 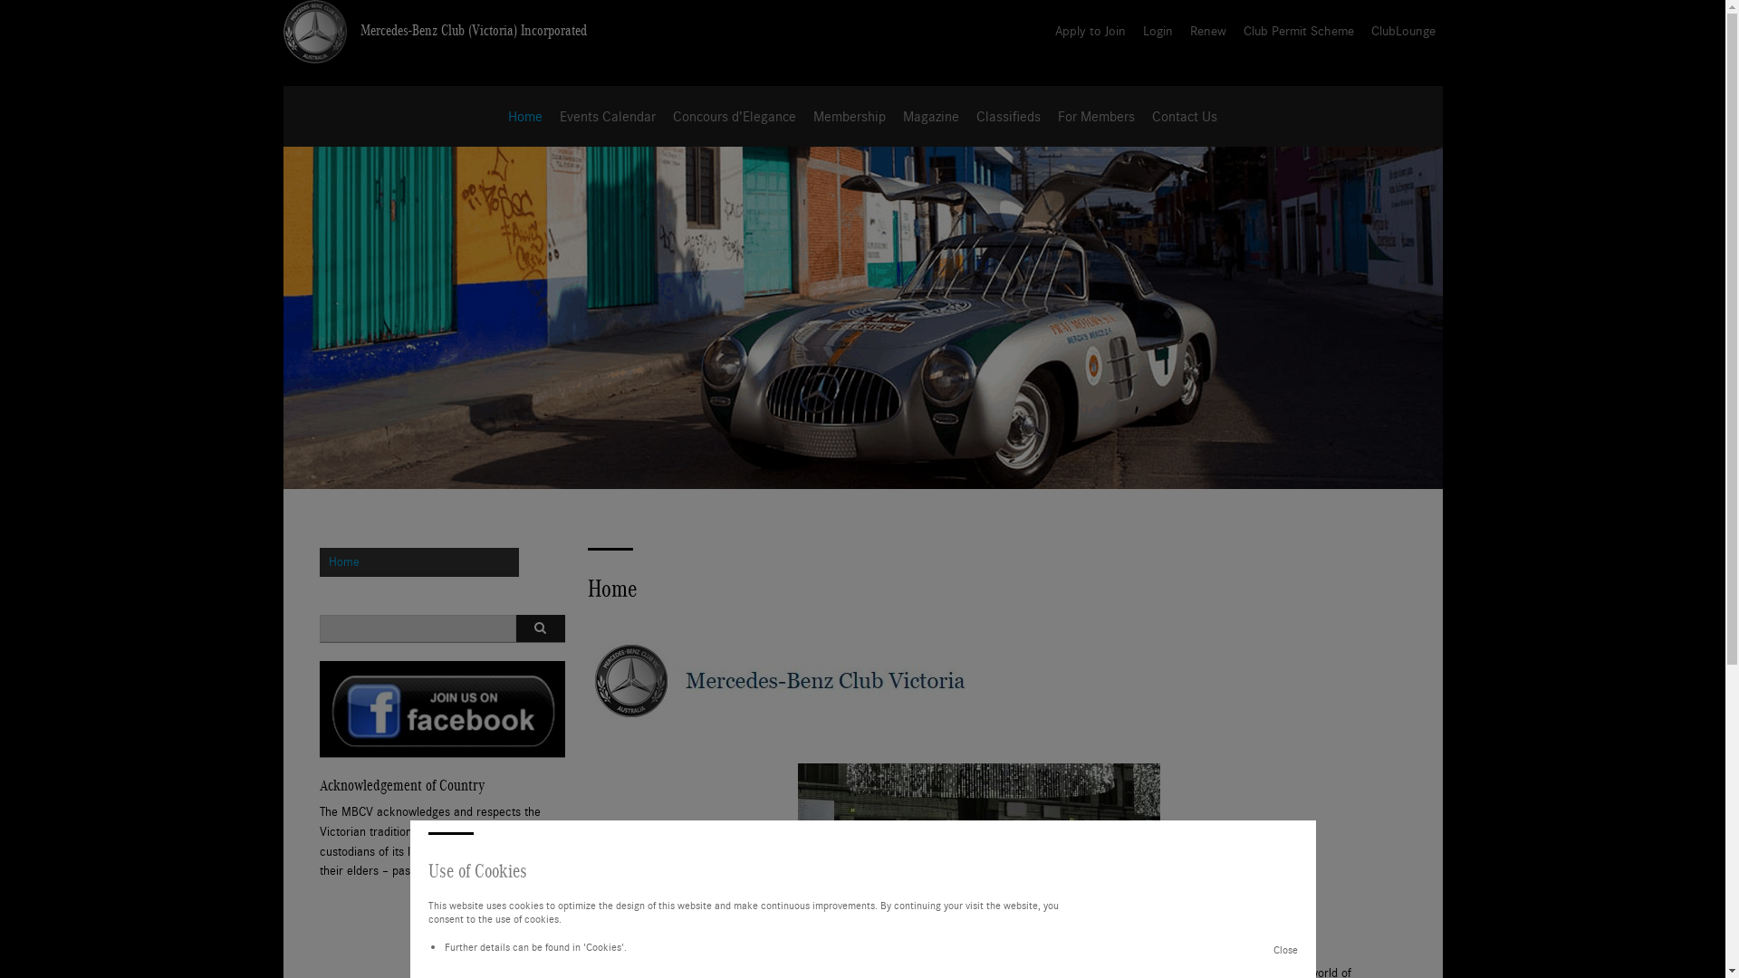 I want to click on Home, so click(x=418, y=562).